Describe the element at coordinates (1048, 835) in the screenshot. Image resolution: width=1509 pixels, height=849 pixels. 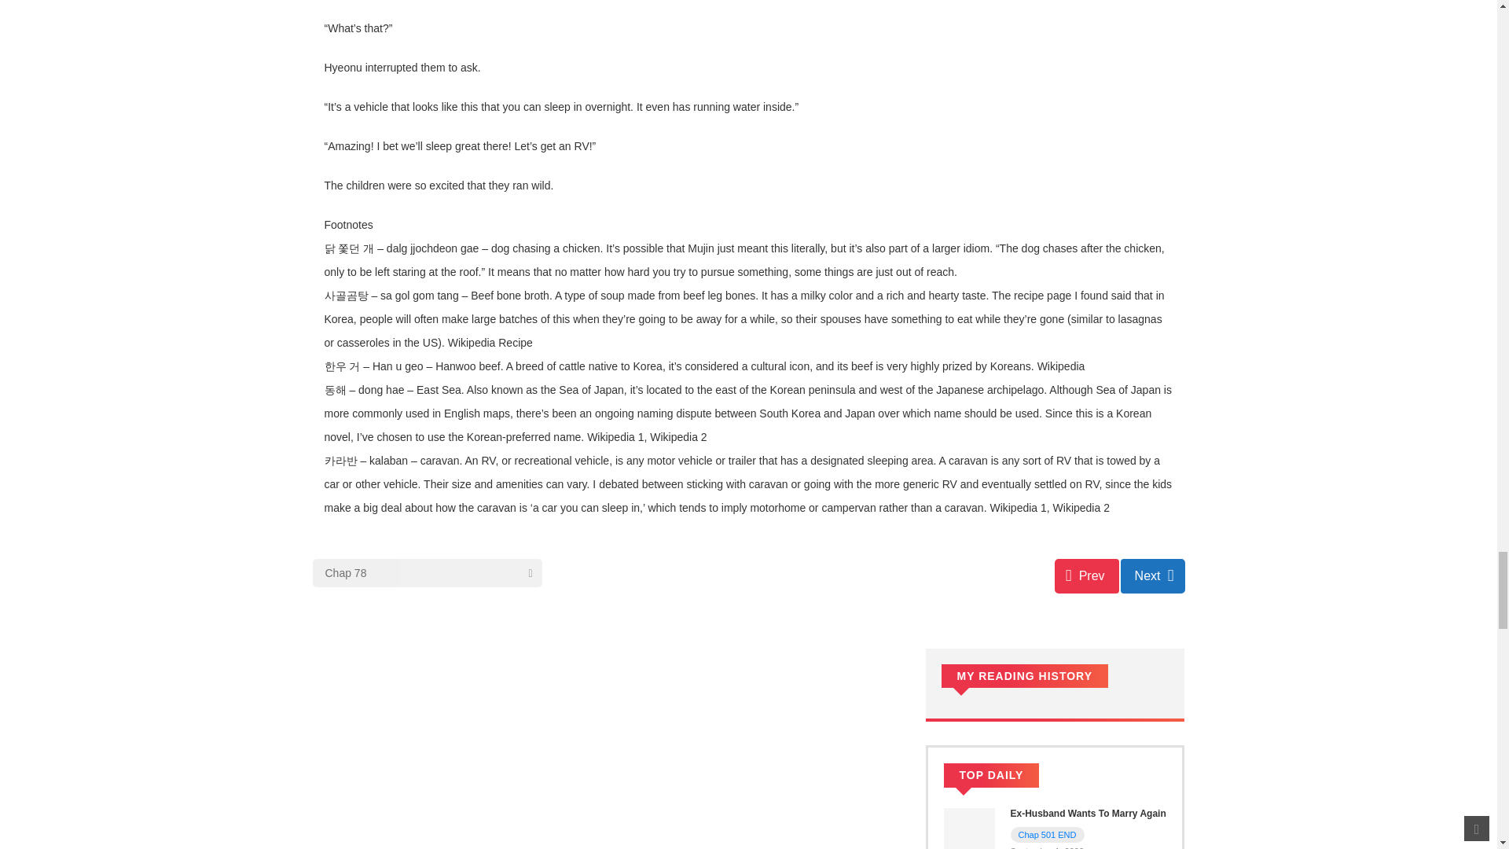
I see `Chap 501 END` at that location.